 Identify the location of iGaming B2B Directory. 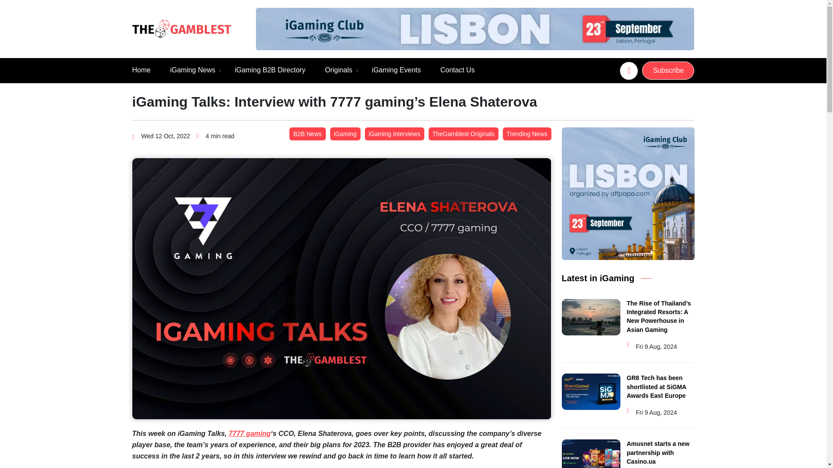
(270, 70).